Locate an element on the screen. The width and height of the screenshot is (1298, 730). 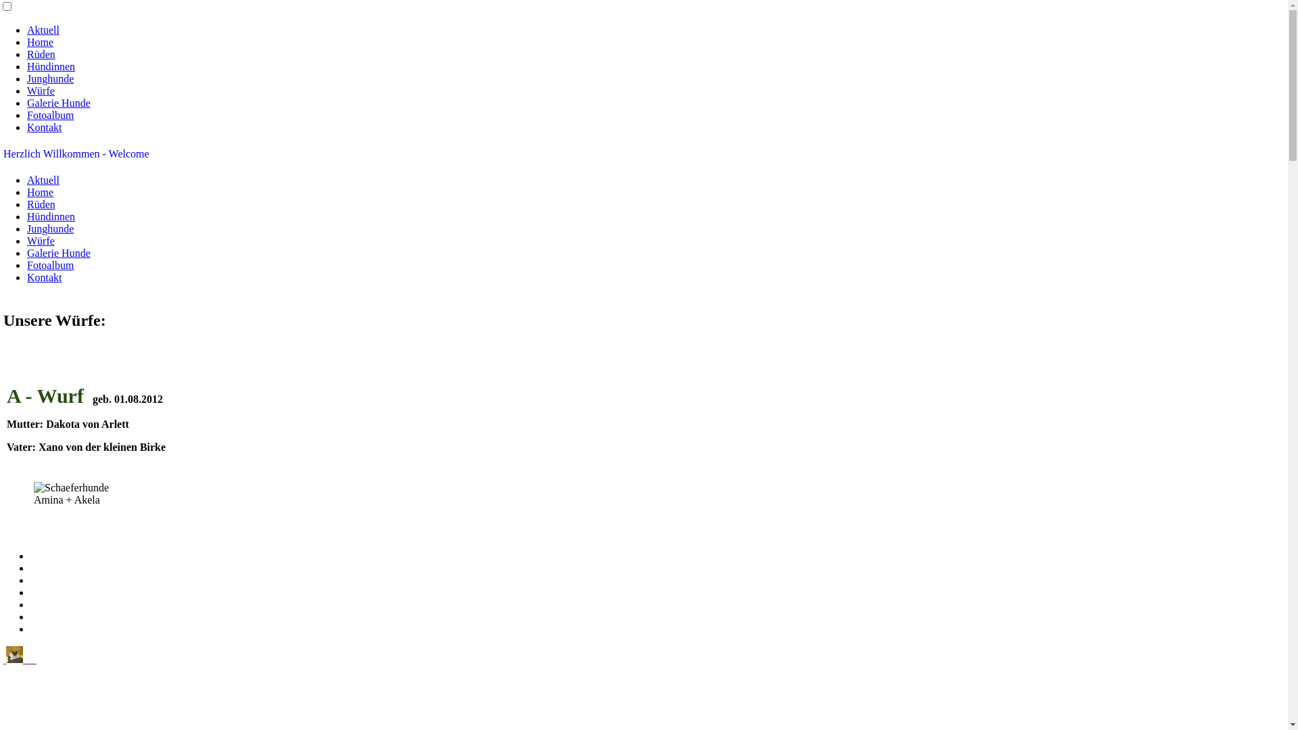
Fotoalbum is located at coordinates (50, 115).